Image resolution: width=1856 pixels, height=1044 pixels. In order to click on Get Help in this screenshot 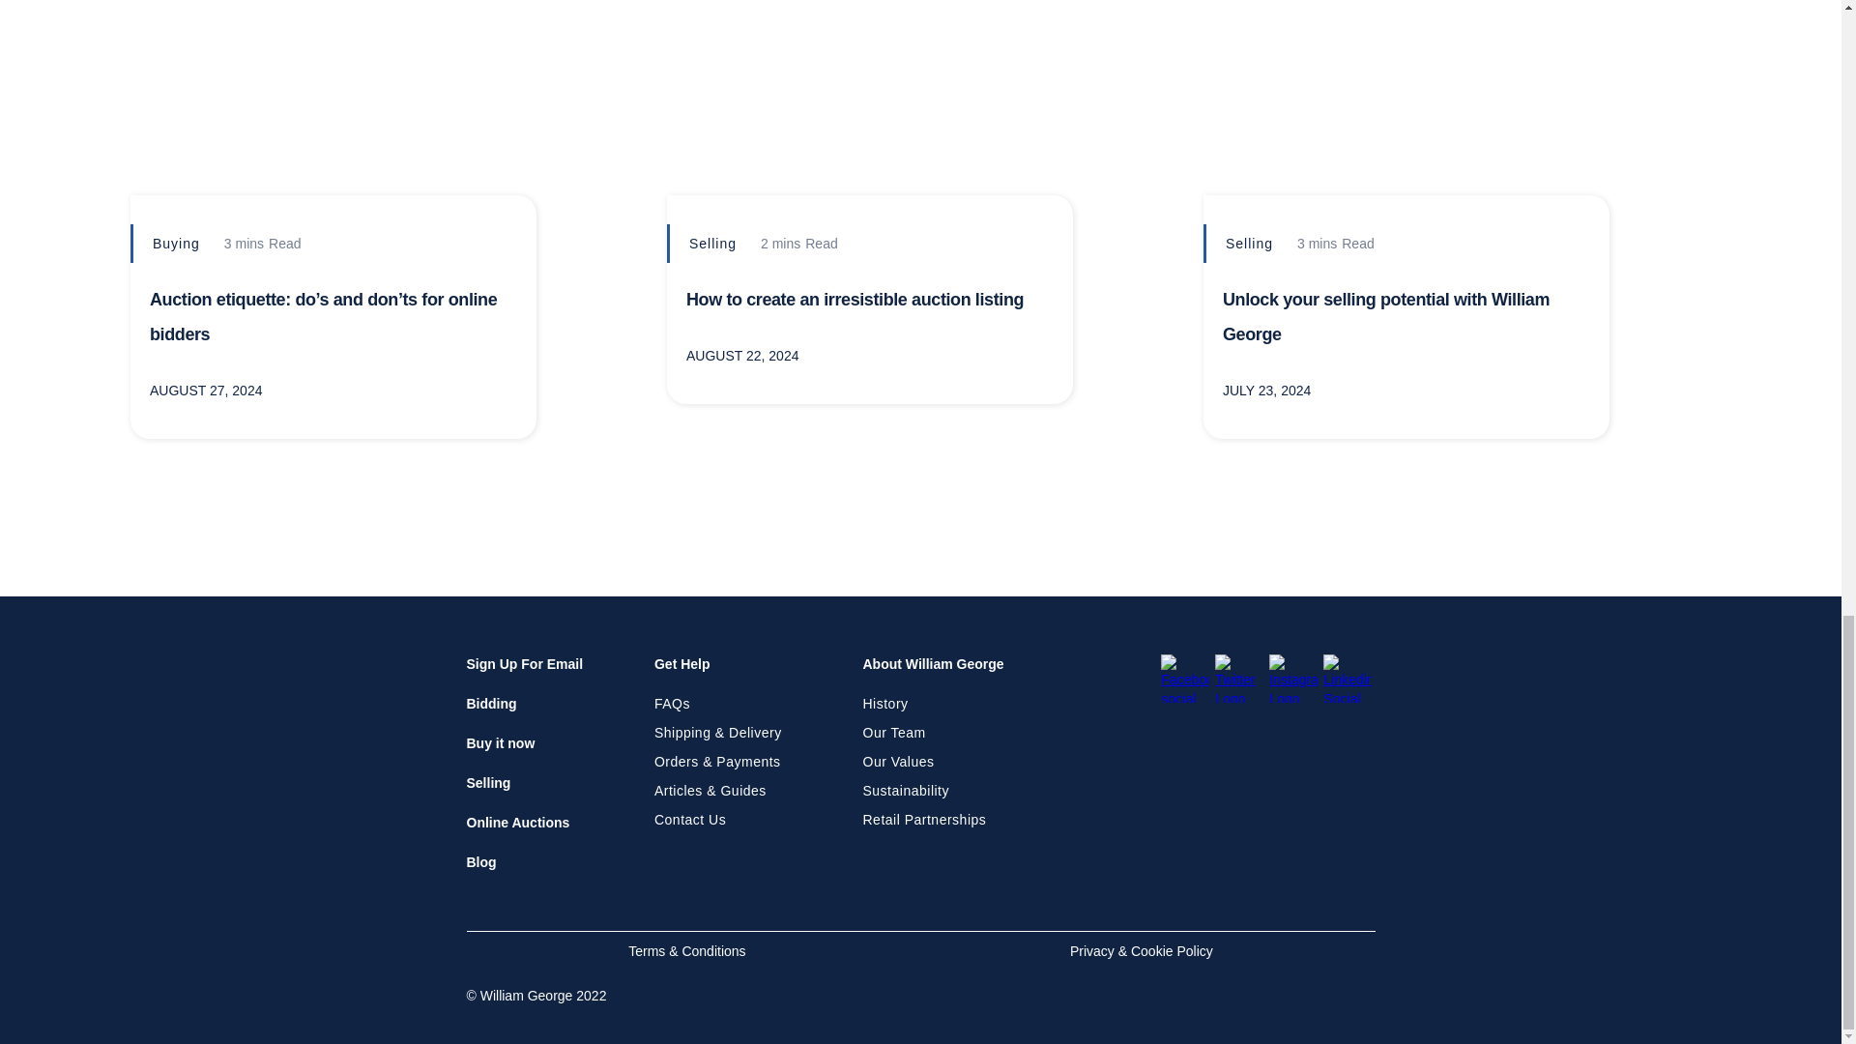, I will do `click(682, 675)`.